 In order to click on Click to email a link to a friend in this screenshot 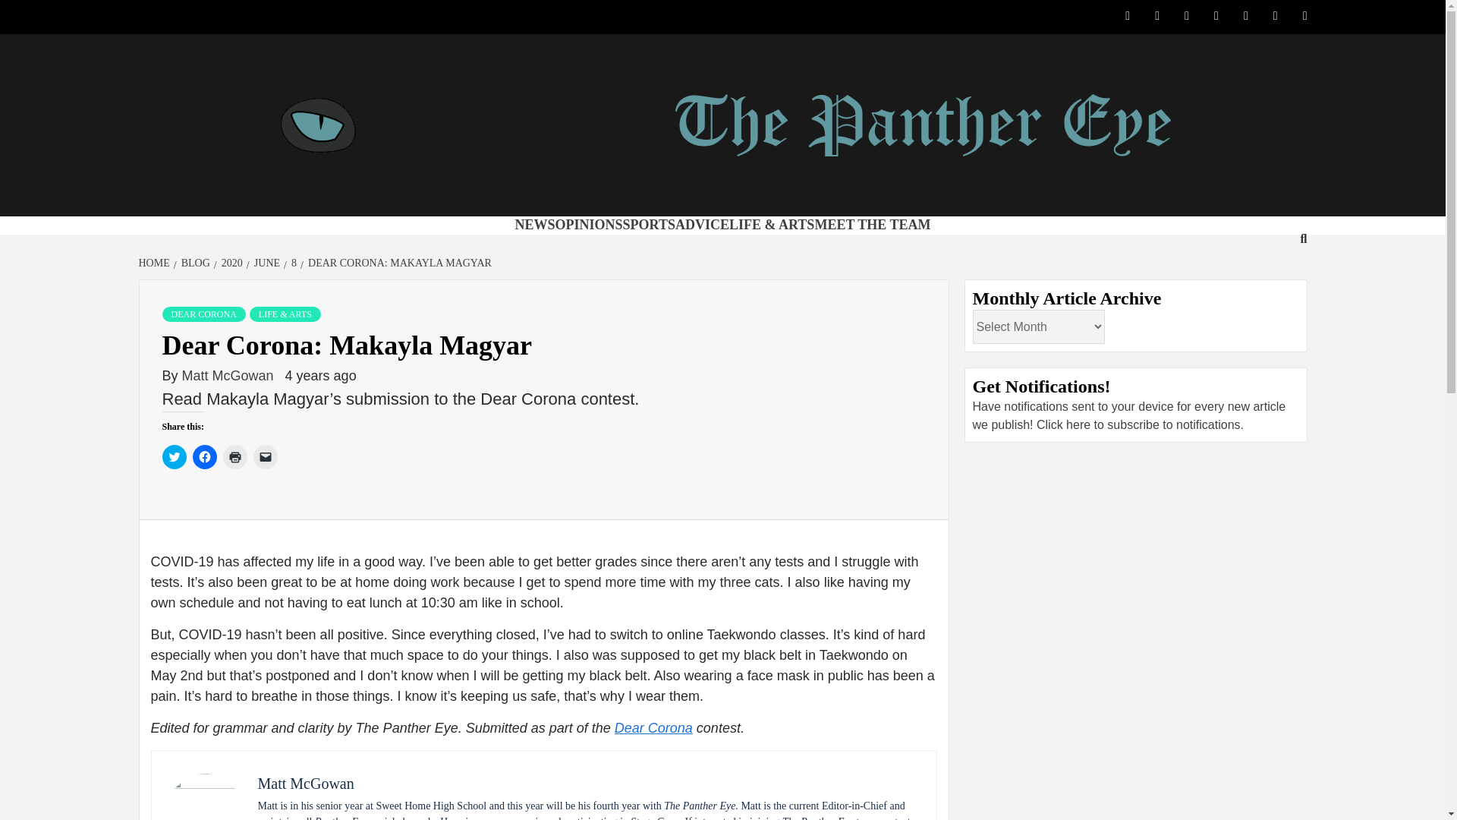, I will do `click(266, 457)`.